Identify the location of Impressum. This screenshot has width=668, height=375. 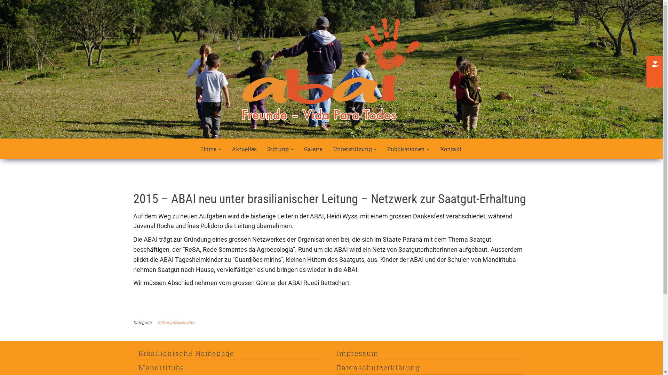
(358, 353).